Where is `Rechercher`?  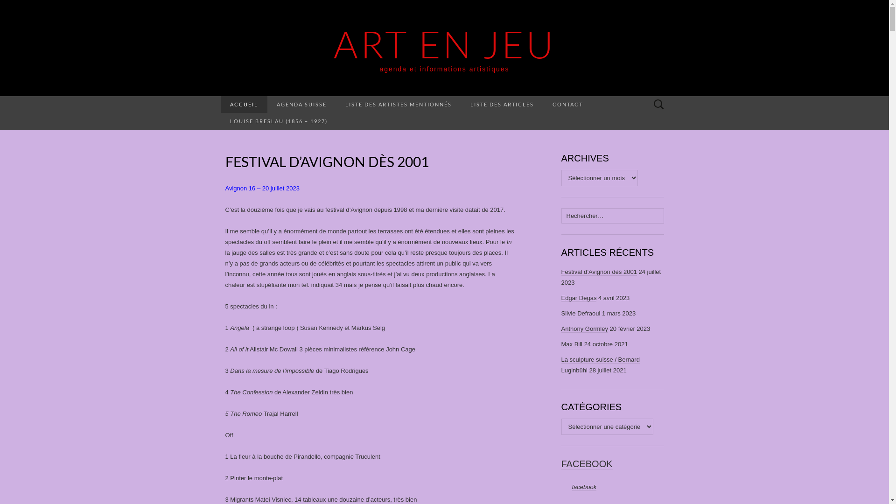
Rechercher is located at coordinates (10, 7).